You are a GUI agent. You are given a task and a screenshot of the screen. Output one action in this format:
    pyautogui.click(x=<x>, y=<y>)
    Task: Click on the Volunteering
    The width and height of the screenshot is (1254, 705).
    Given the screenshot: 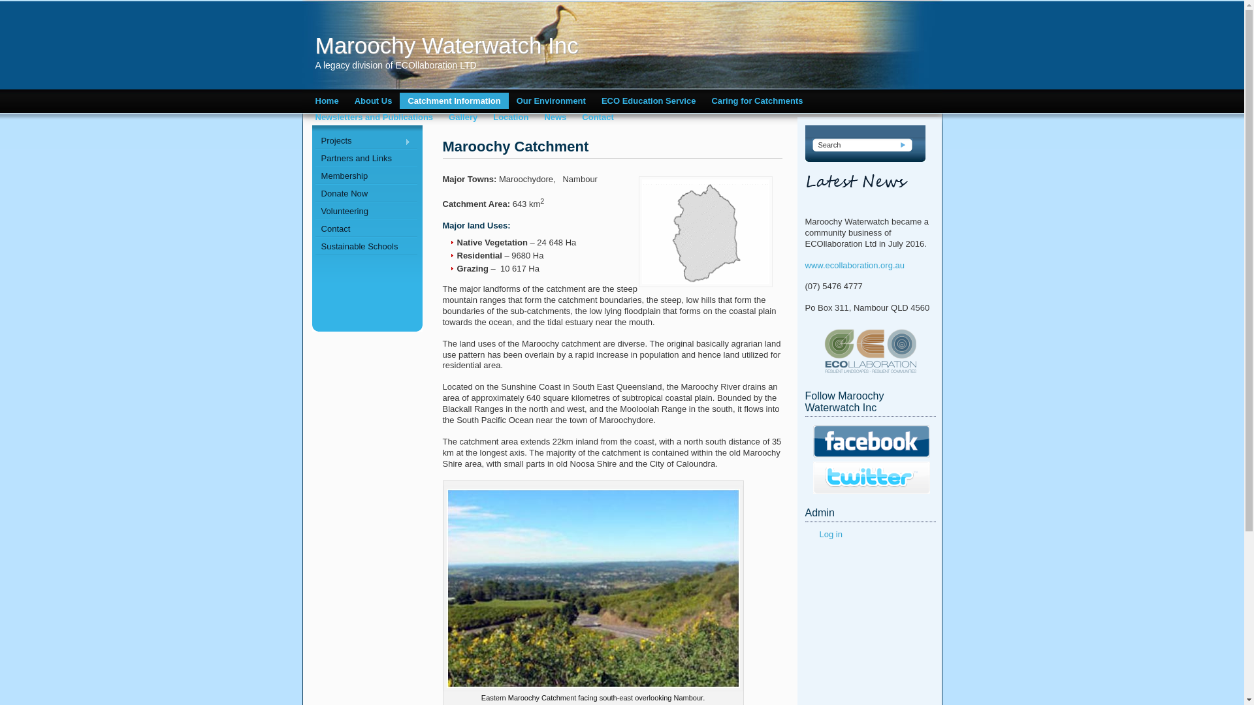 What is the action you would take?
    pyautogui.click(x=366, y=211)
    